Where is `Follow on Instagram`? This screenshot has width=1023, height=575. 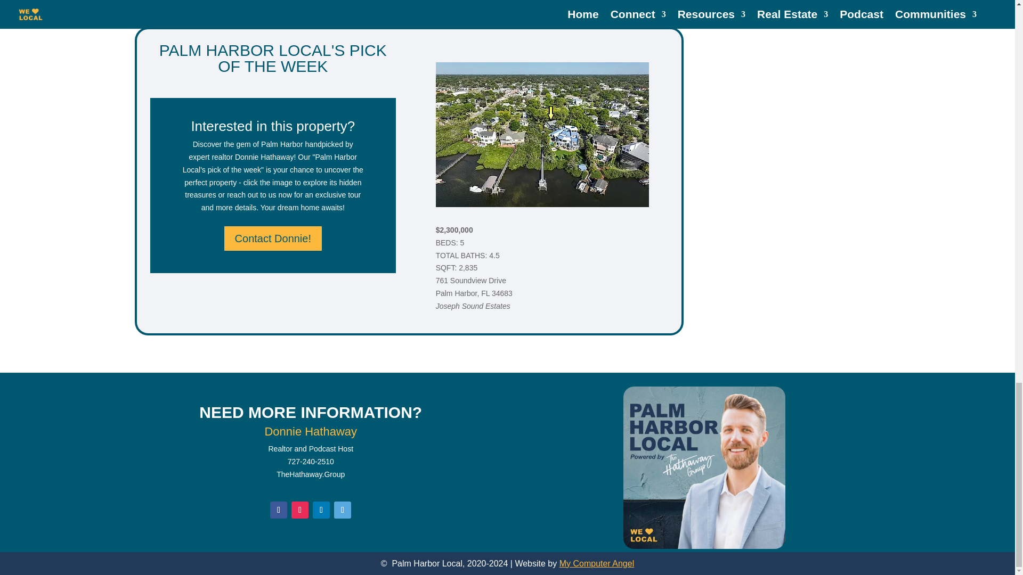
Follow on Instagram is located at coordinates (300, 510).